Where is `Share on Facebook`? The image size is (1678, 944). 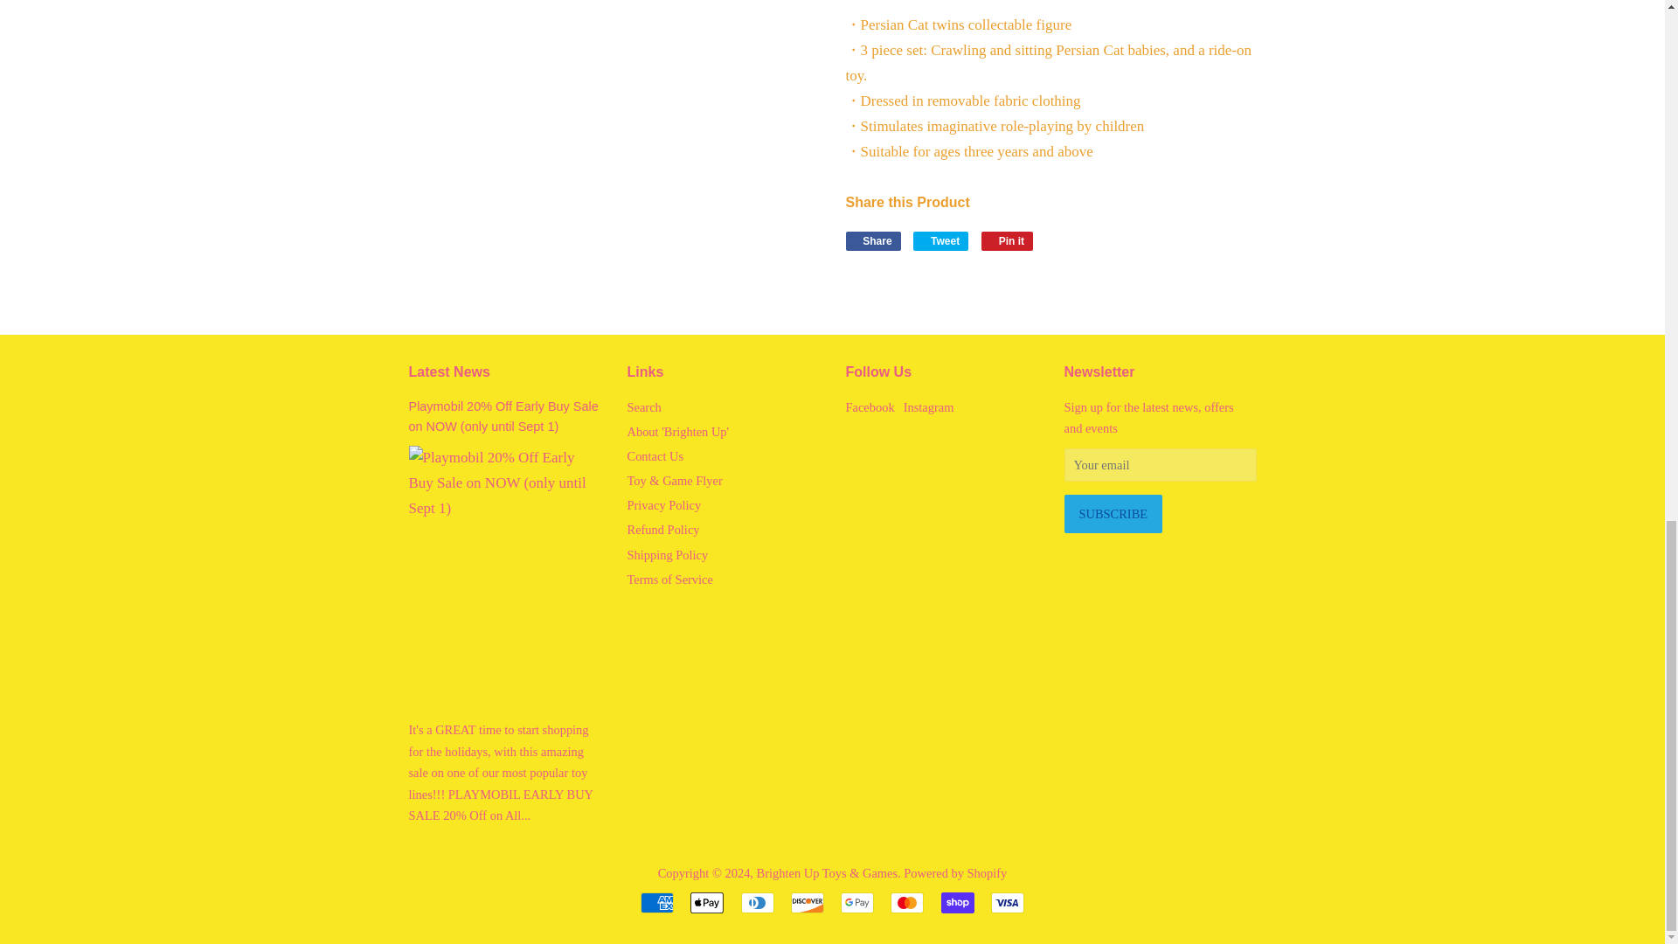
Share on Facebook is located at coordinates (873, 241).